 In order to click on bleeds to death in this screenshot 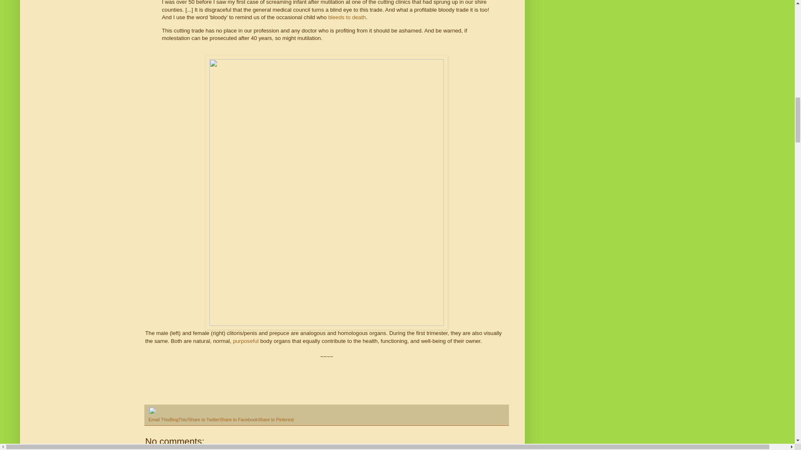, I will do `click(347, 17)`.